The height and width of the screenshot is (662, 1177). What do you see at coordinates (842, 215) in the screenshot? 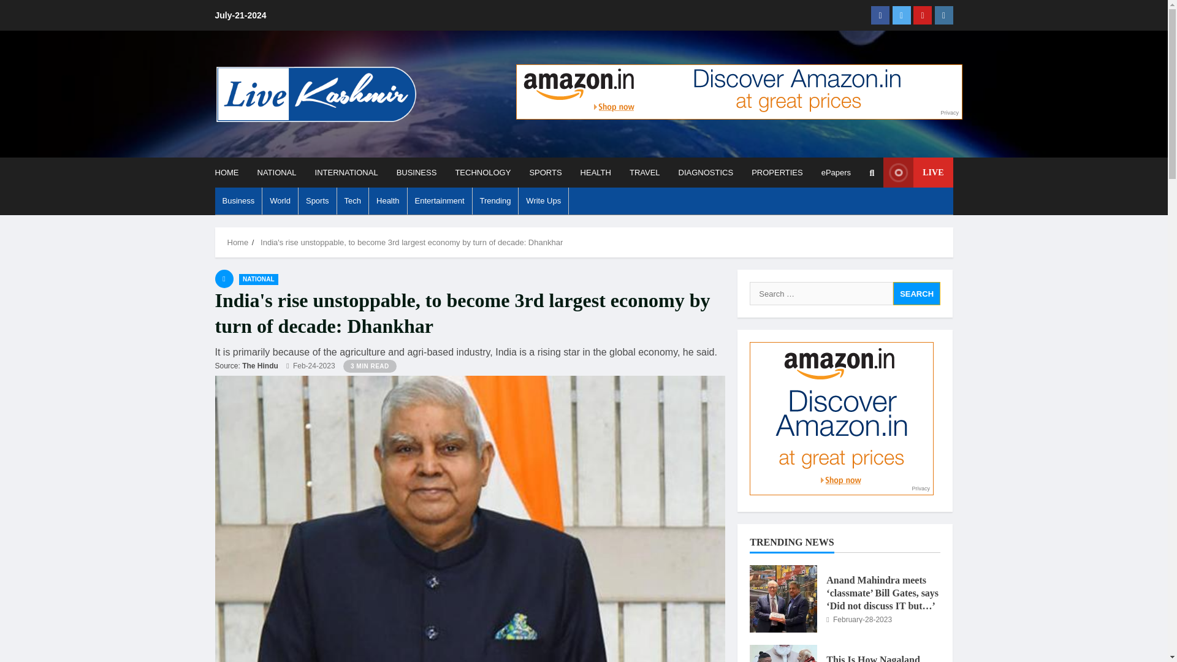
I see `Search` at bounding box center [842, 215].